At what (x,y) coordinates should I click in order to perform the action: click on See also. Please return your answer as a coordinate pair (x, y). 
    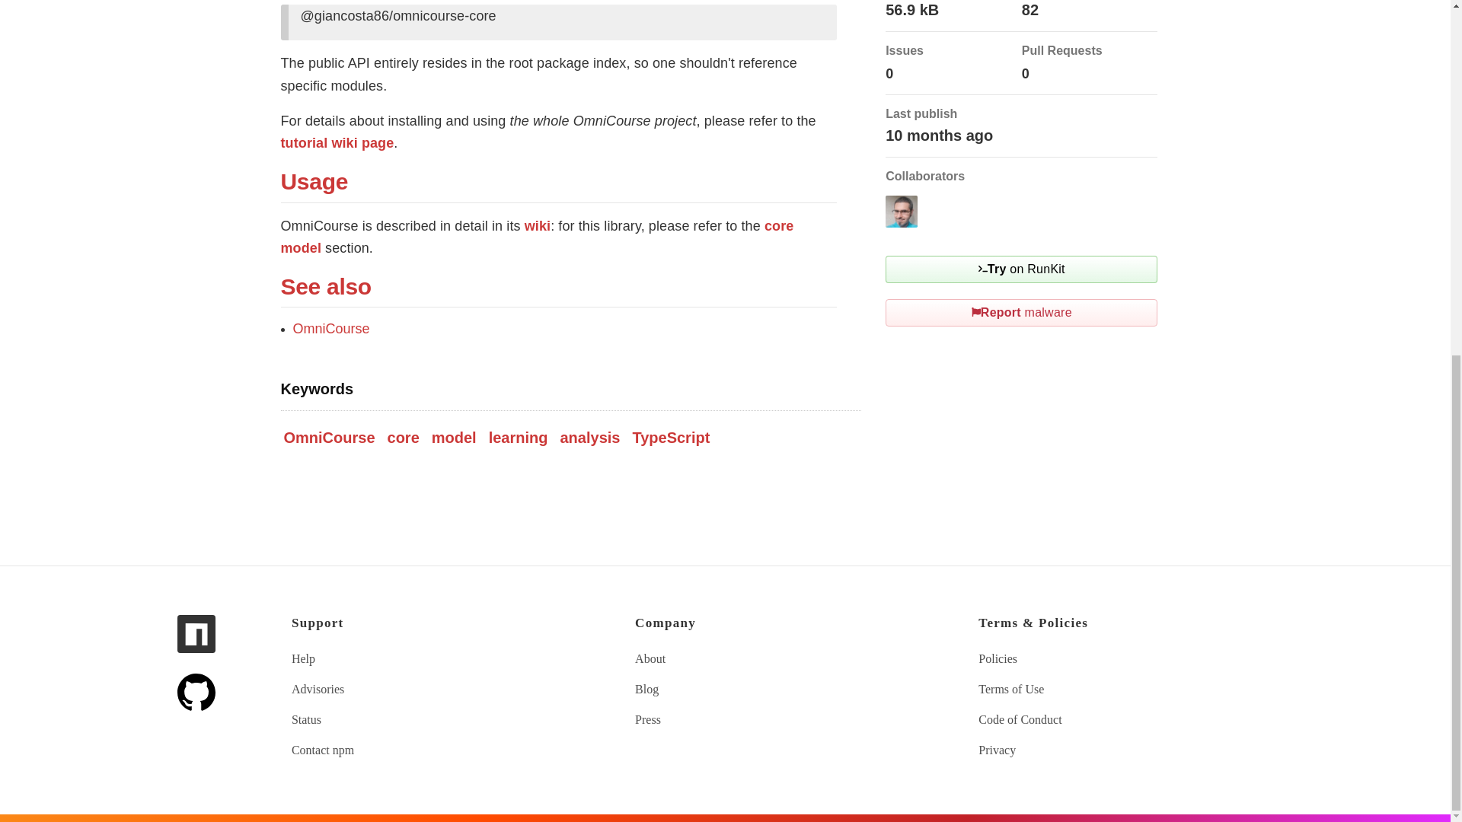
    Looking at the image, I should click on (333, 286).